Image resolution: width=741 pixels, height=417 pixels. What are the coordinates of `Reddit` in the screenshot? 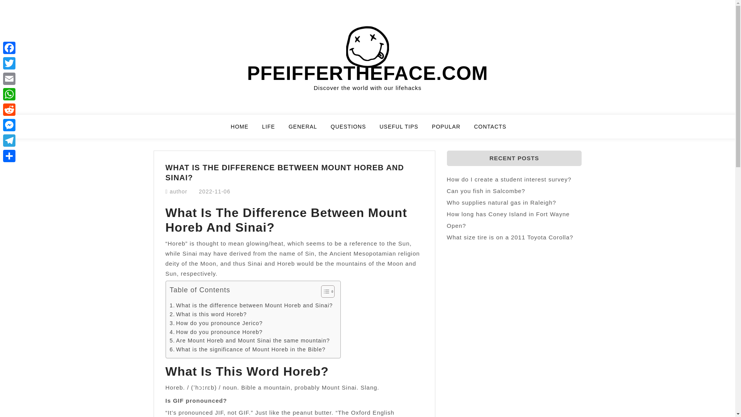 It's located at (9, 109).